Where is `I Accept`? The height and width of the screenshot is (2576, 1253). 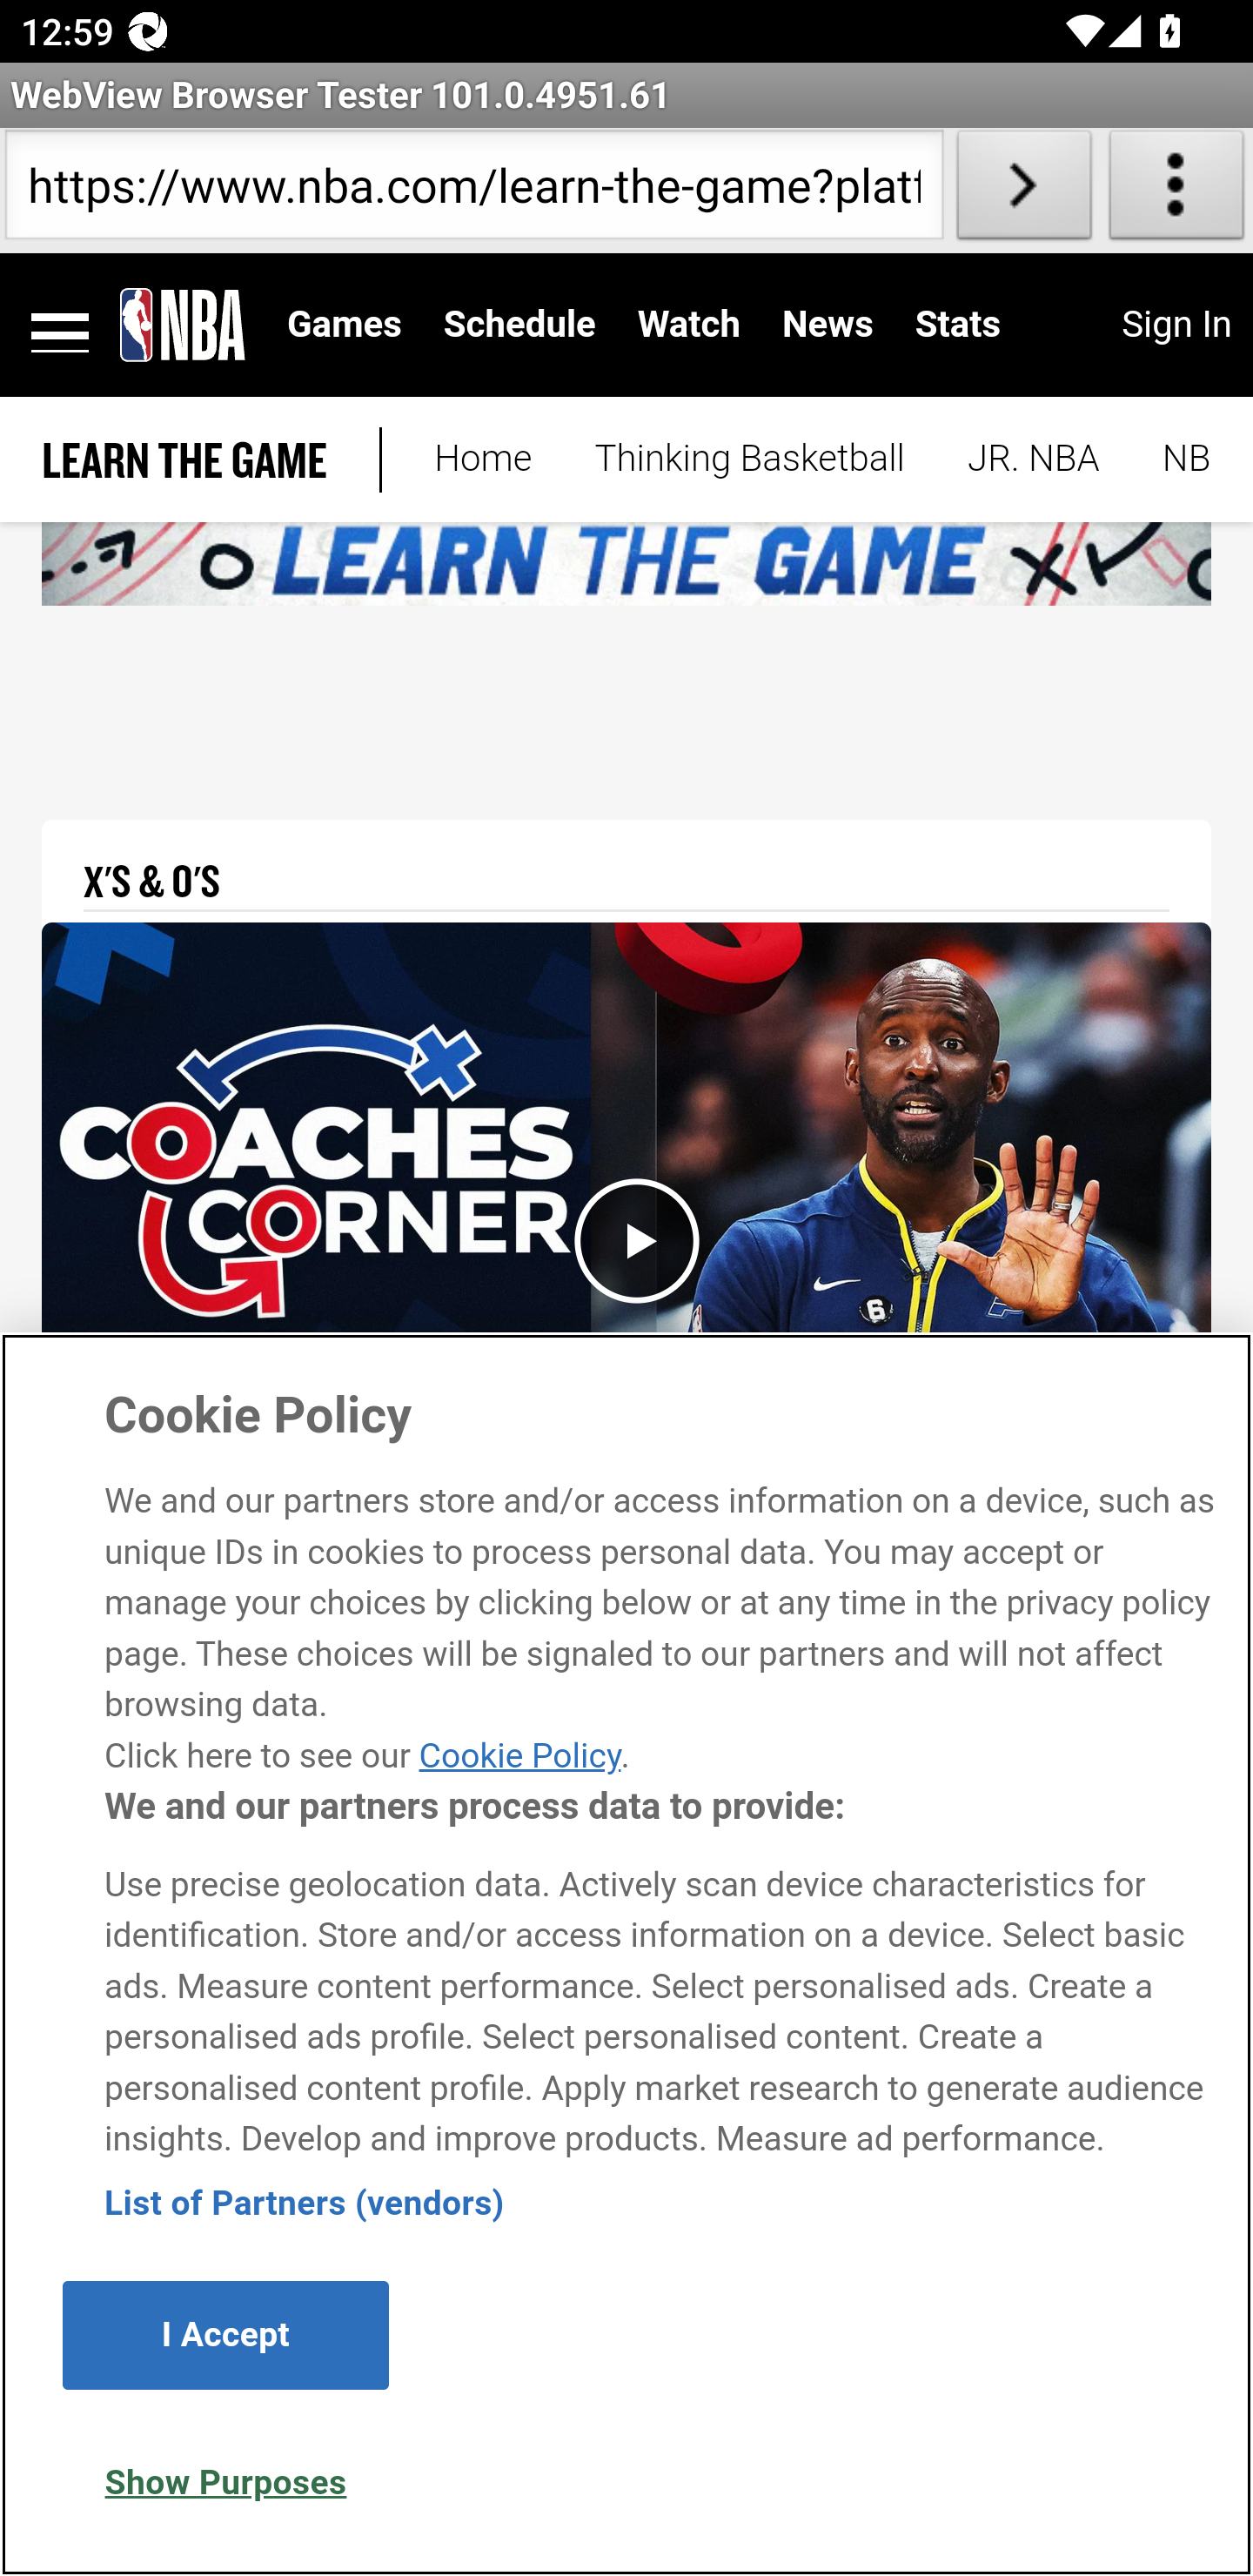
I Accept is located at coordinates (225, 2334).